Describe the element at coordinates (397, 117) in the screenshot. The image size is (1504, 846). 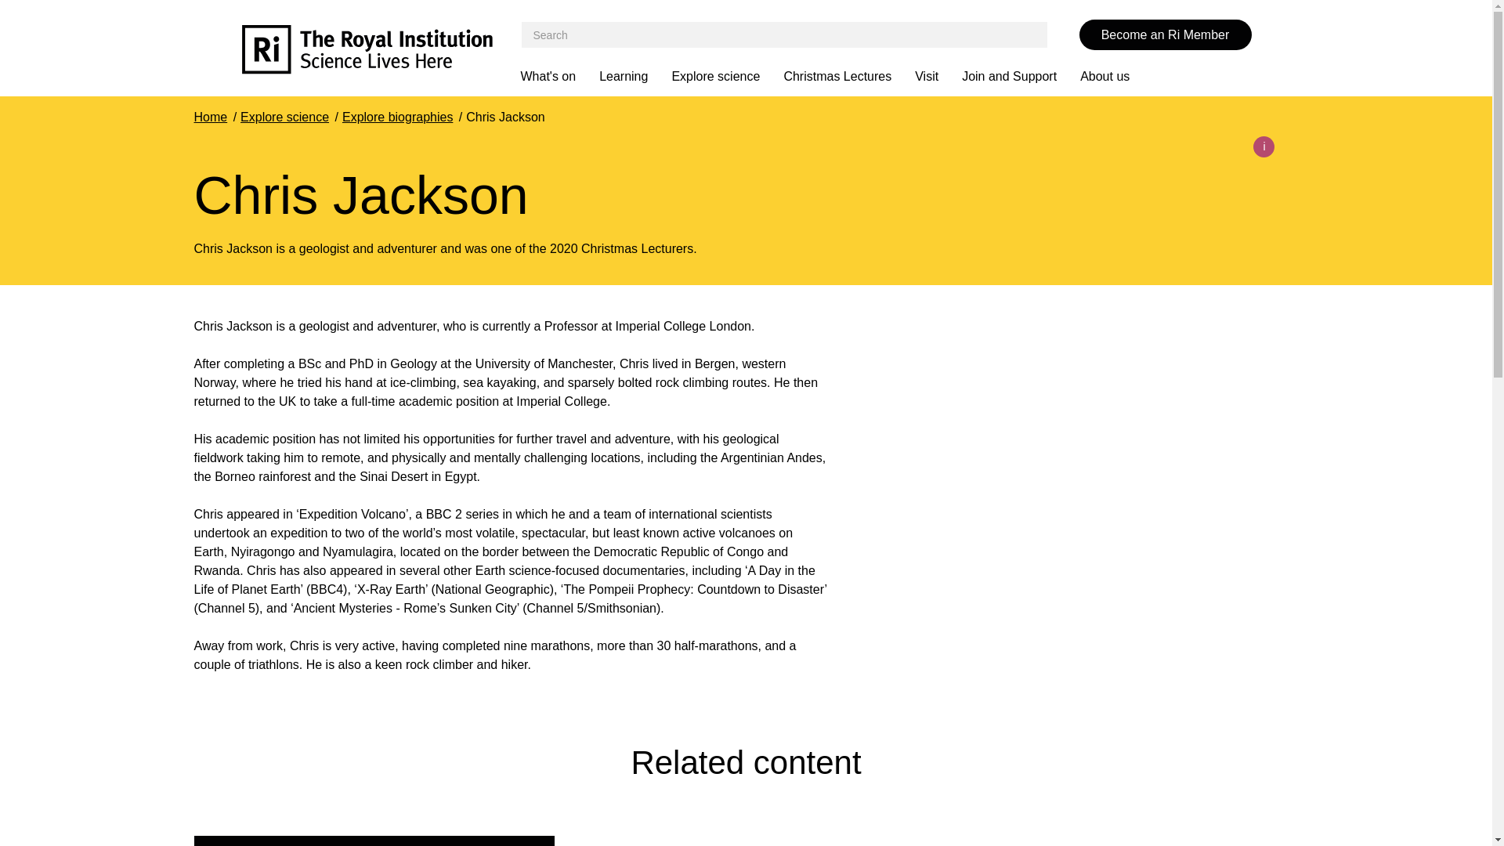
I see `Explore biographies` at that location.